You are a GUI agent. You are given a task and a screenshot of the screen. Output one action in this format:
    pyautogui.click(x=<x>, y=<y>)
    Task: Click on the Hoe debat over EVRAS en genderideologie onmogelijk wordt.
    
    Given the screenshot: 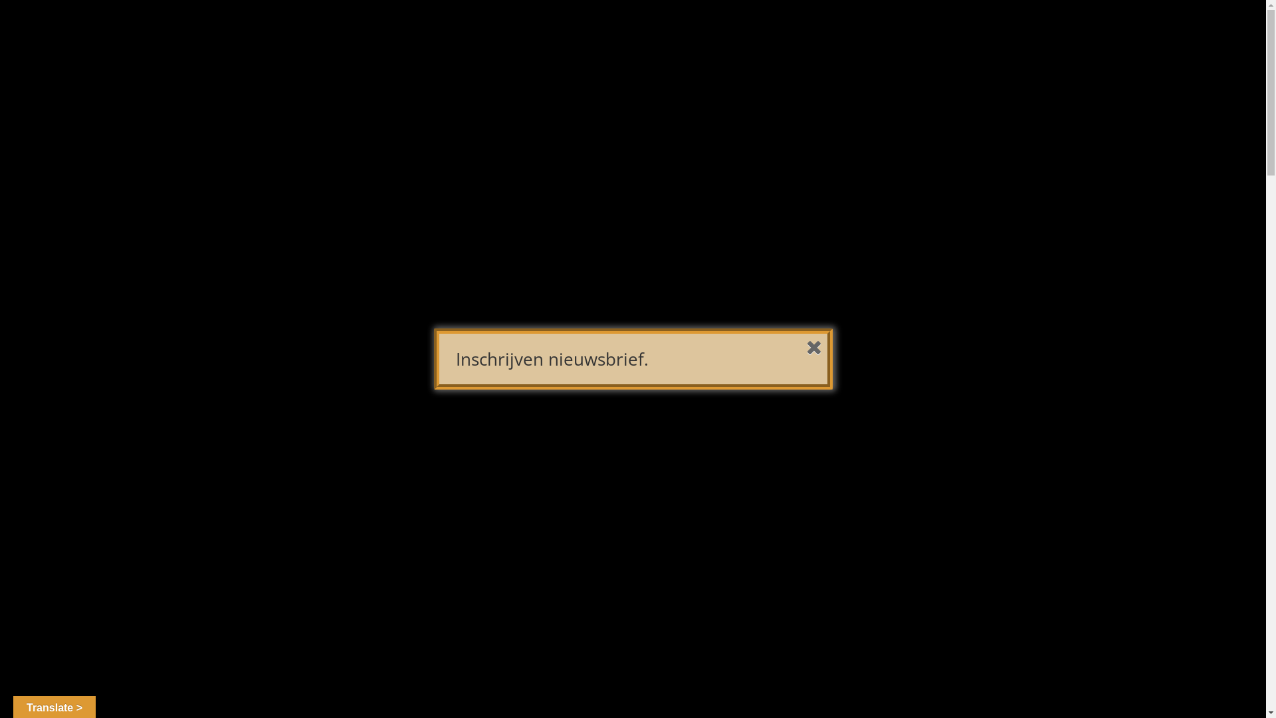 What is the action you would take?
    pyautogui.click(x=924, y=354)
    